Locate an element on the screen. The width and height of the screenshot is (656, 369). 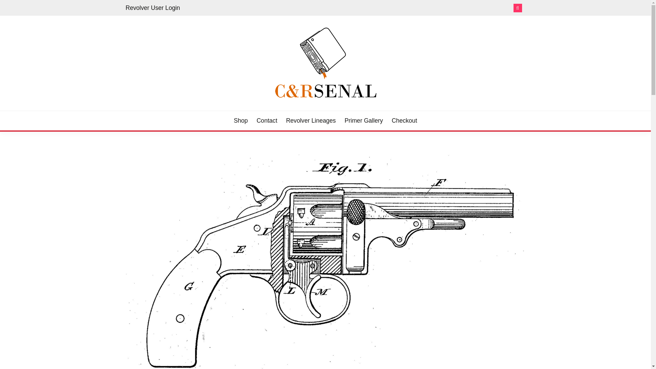
Shop is located at coordinates (241, 121).